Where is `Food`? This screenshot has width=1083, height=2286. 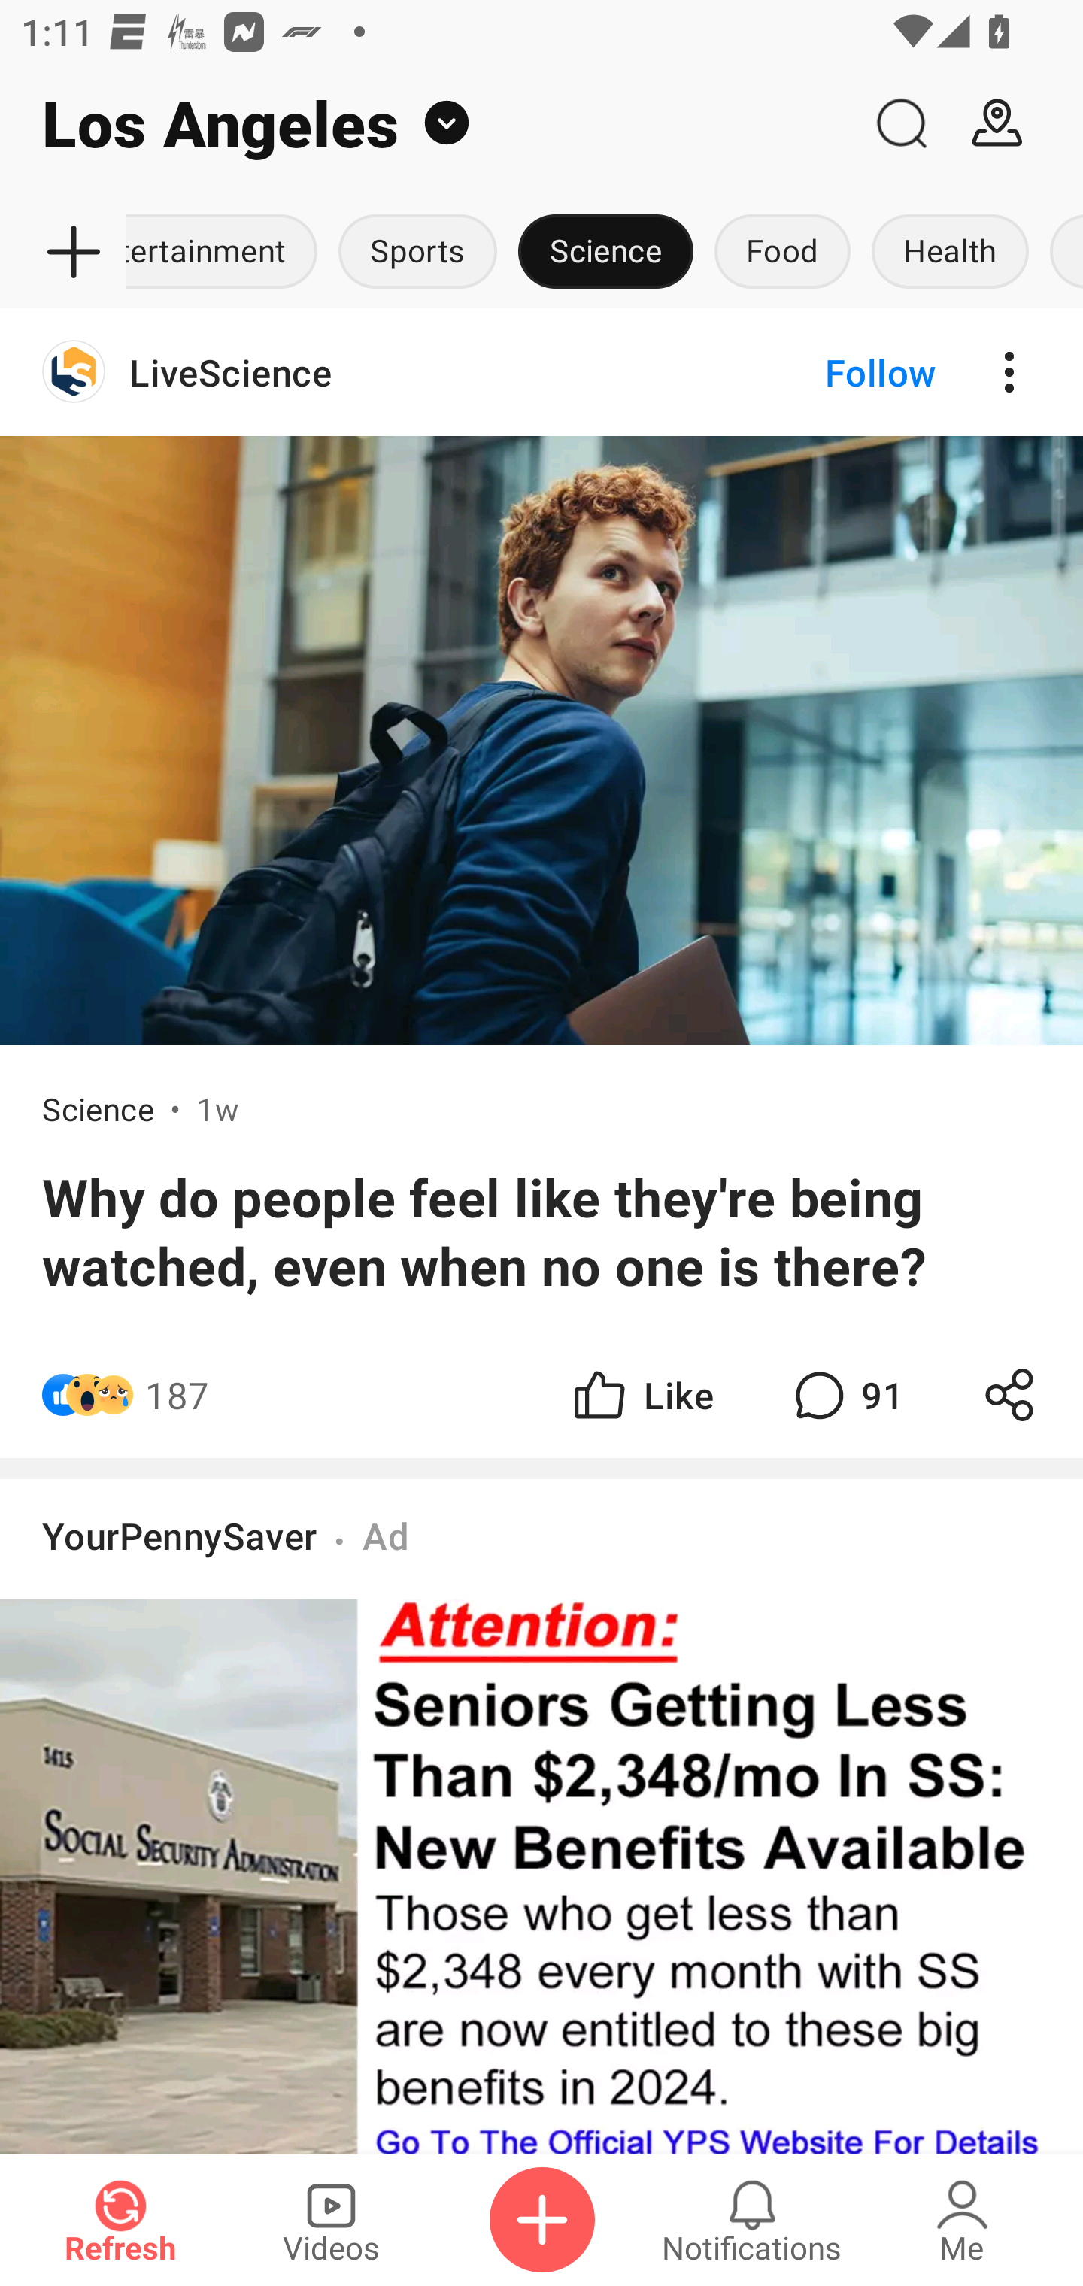
Food is located at coordinates (782, 253).